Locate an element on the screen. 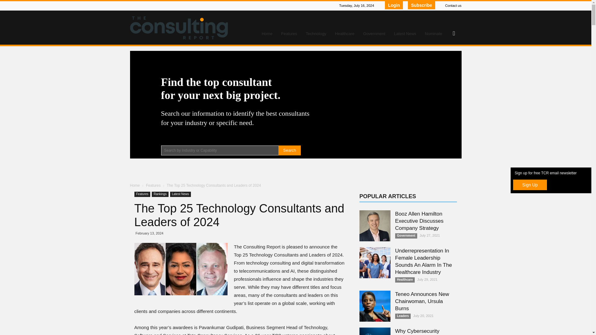 This screenshot has height=335, width=596. Search is located at coordinates (289, 150).